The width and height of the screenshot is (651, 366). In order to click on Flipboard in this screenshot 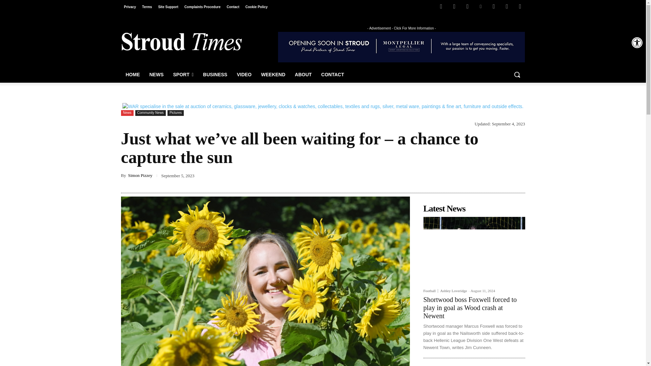, I will do `click(454, 6)`.